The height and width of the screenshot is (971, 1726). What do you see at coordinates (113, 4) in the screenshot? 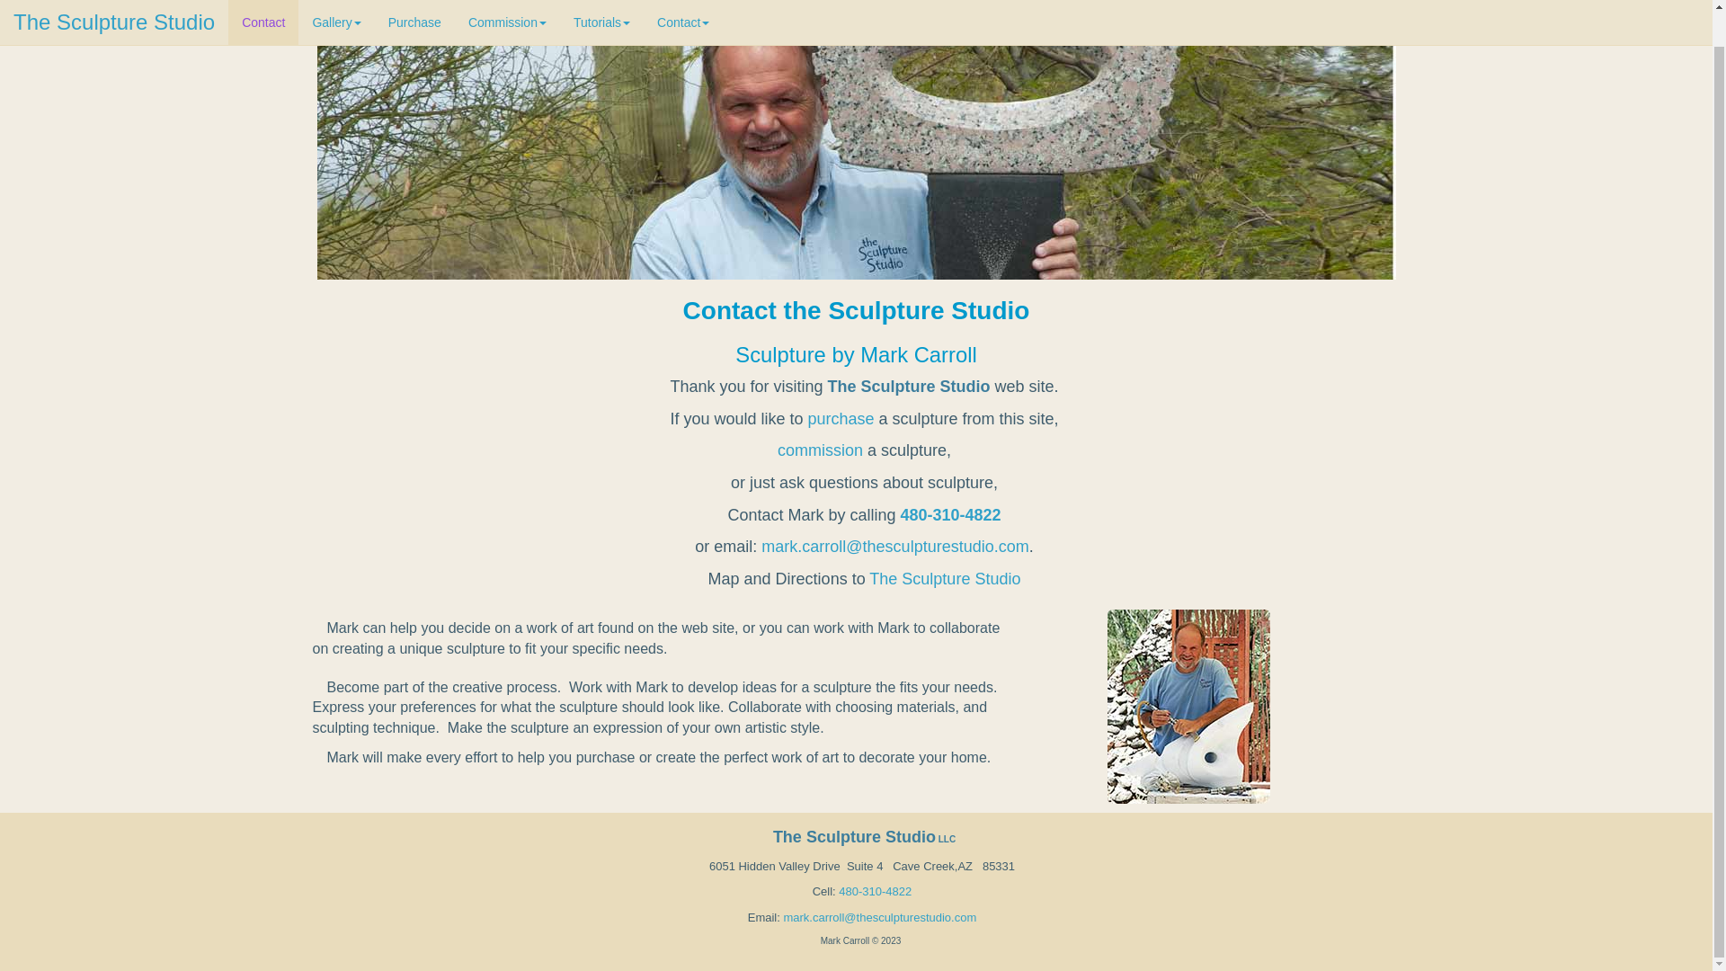
I see `The Sculpture Studio` at bounding box center [113, 4].